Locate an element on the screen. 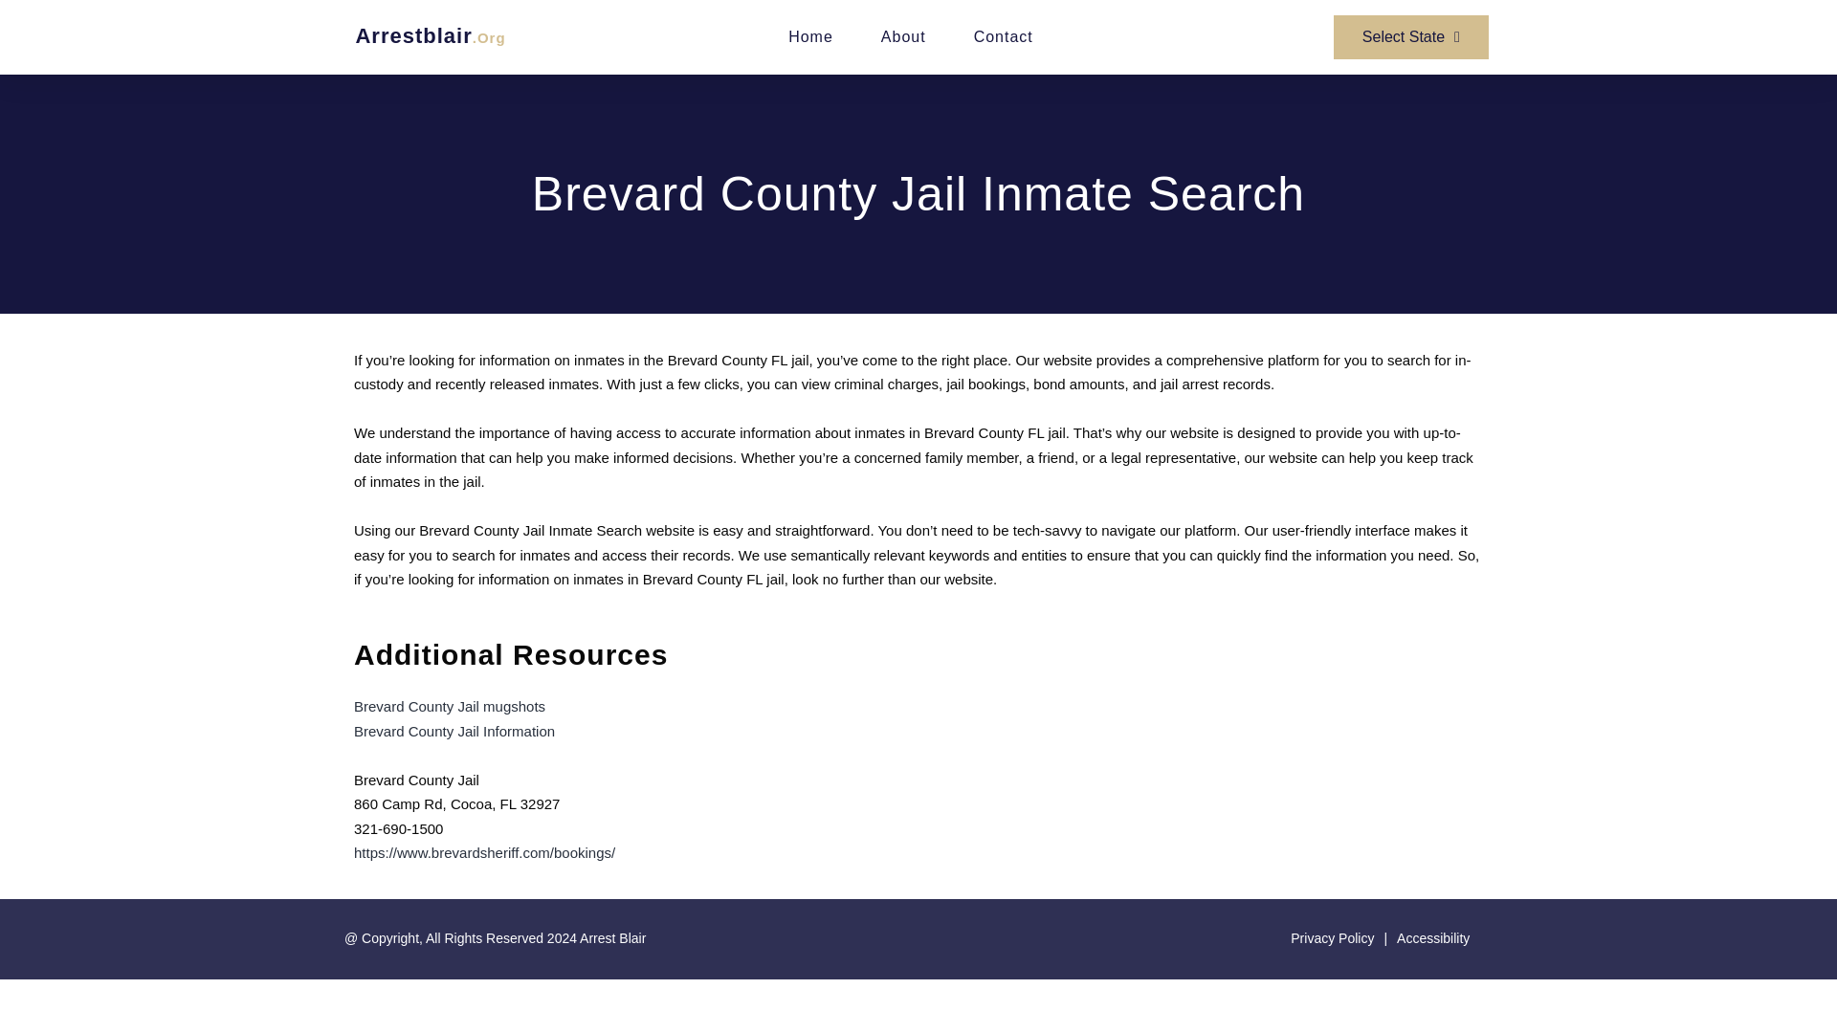  Contact is located at coordinates (1003, 36).